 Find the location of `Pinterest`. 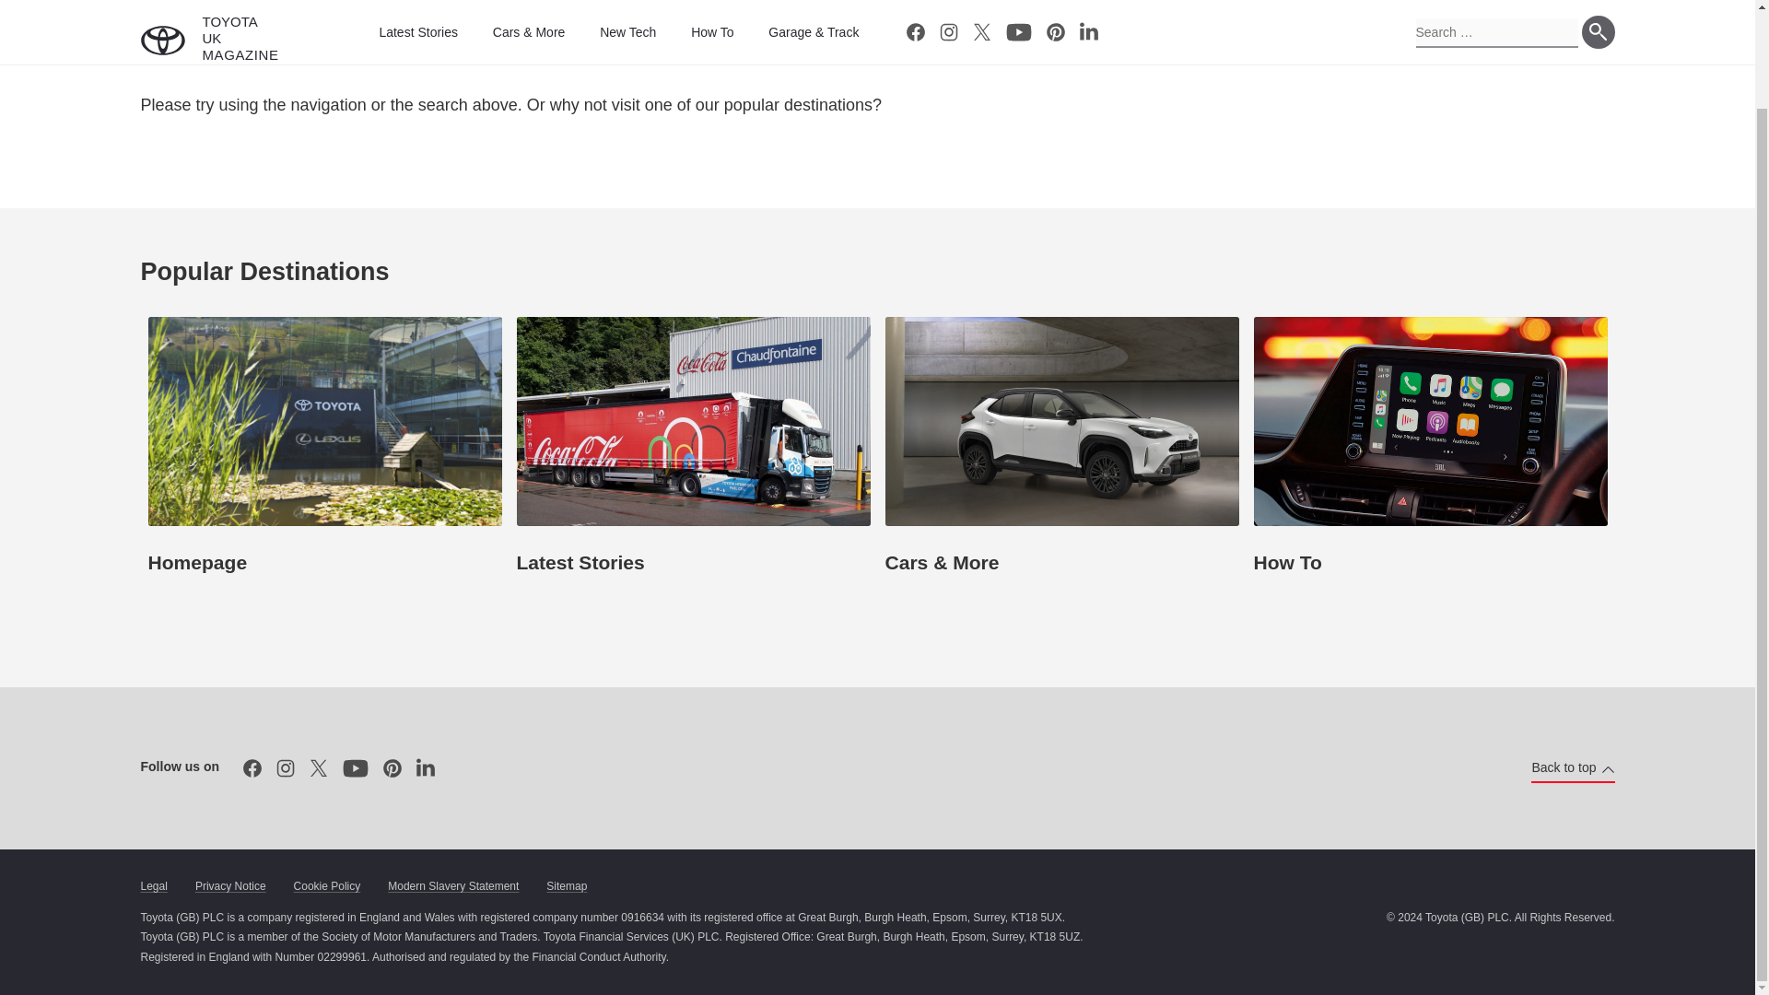

Pinterest is located at coordinates (392, 768).